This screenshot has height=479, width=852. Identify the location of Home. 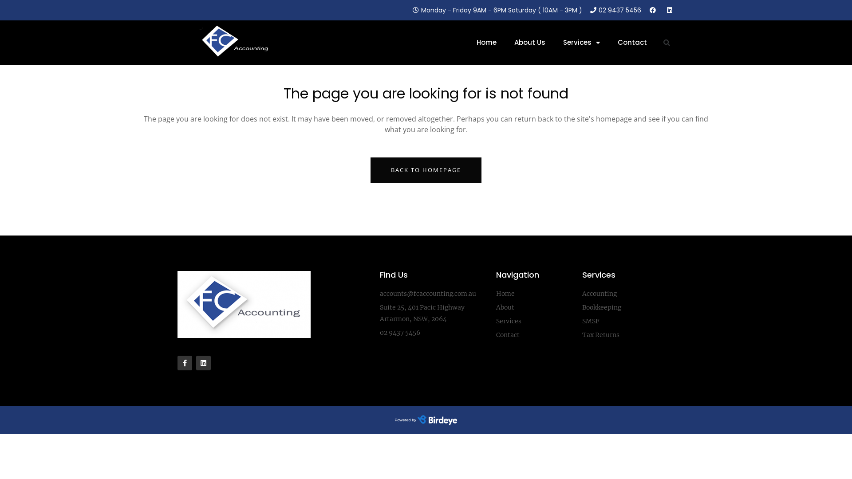
(535, 294).